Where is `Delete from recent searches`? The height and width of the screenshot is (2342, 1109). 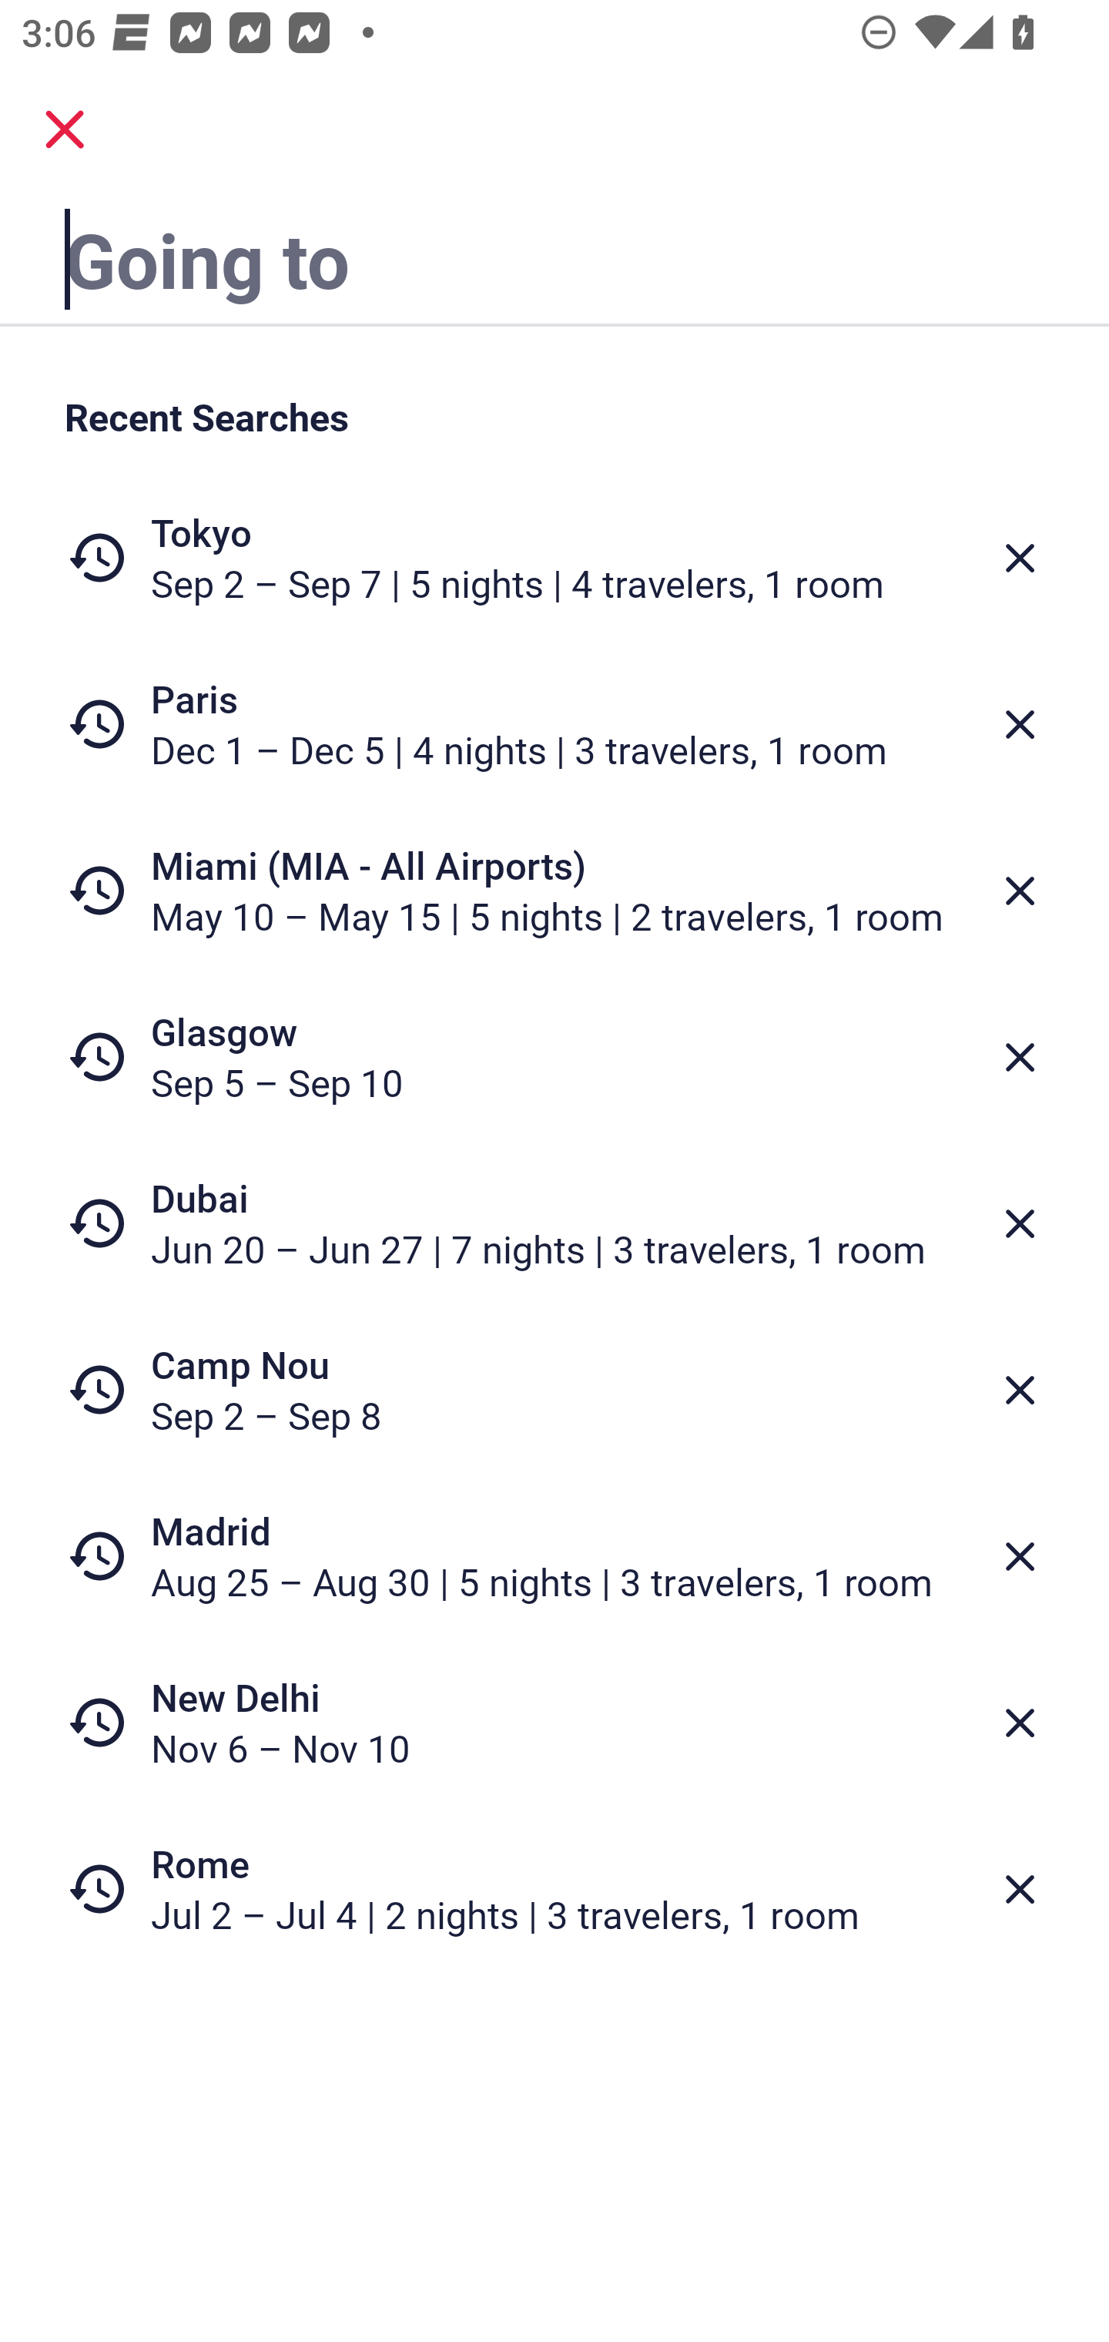 Delete from recent searches is located at coordinates (1020, 558).